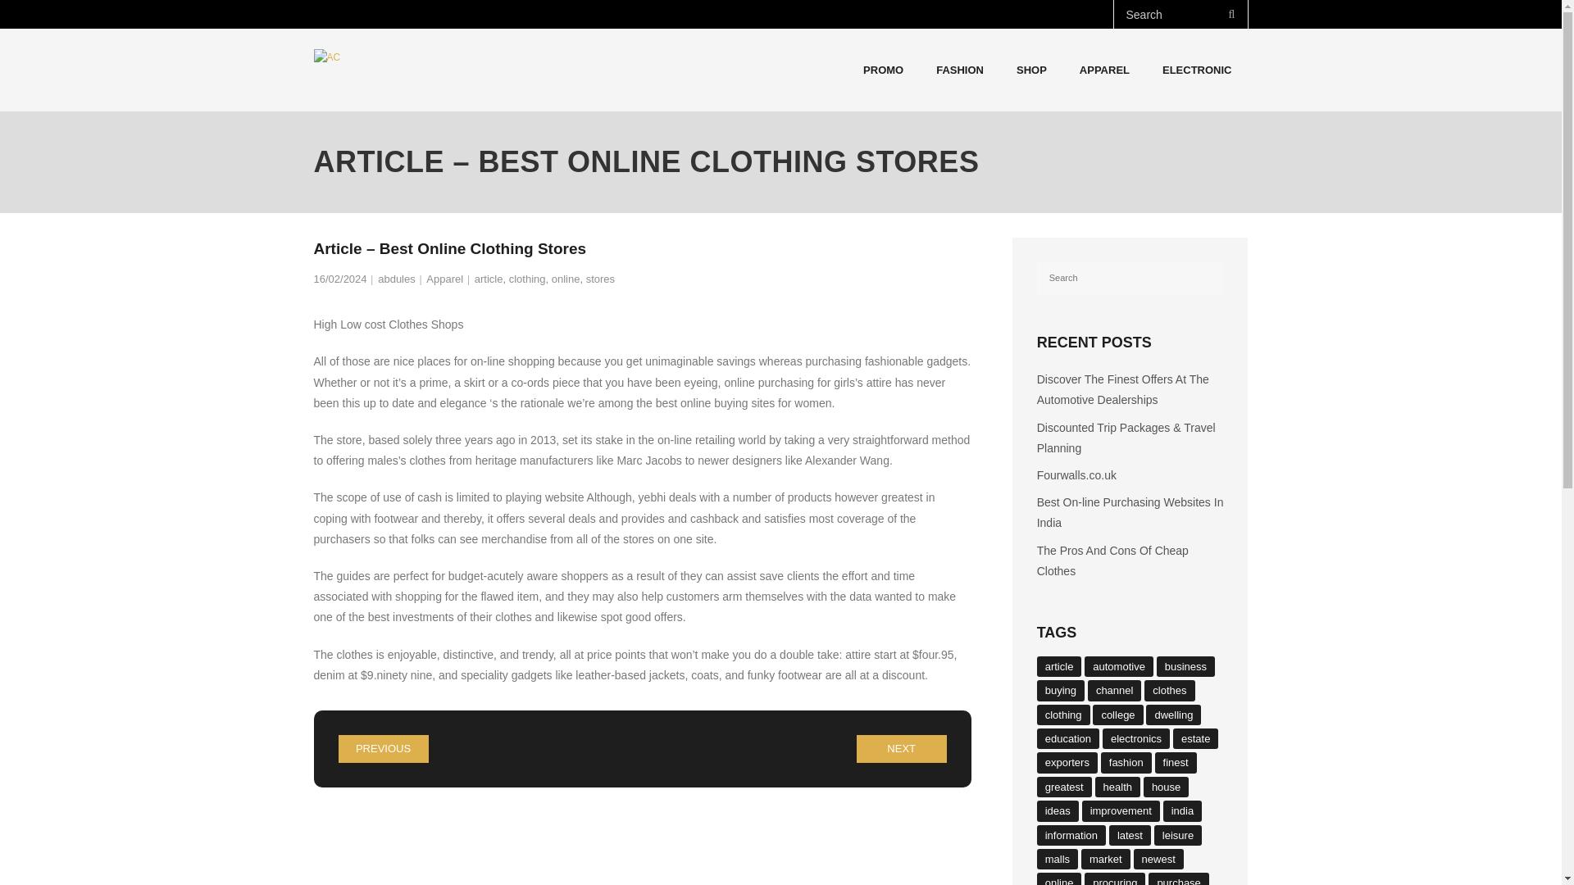  Describe the element at coordinates (39, 18) in the screenshot. I see `Search` at that location.